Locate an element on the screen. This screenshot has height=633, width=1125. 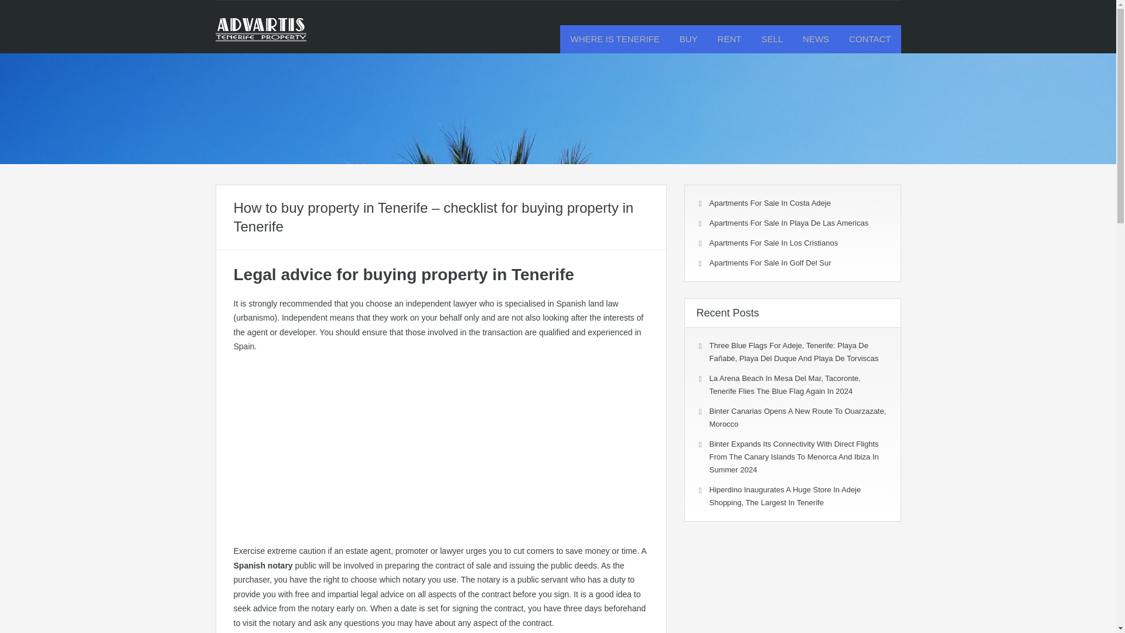
WHERE IS TENERIFE is located at coordinates (615, 39).